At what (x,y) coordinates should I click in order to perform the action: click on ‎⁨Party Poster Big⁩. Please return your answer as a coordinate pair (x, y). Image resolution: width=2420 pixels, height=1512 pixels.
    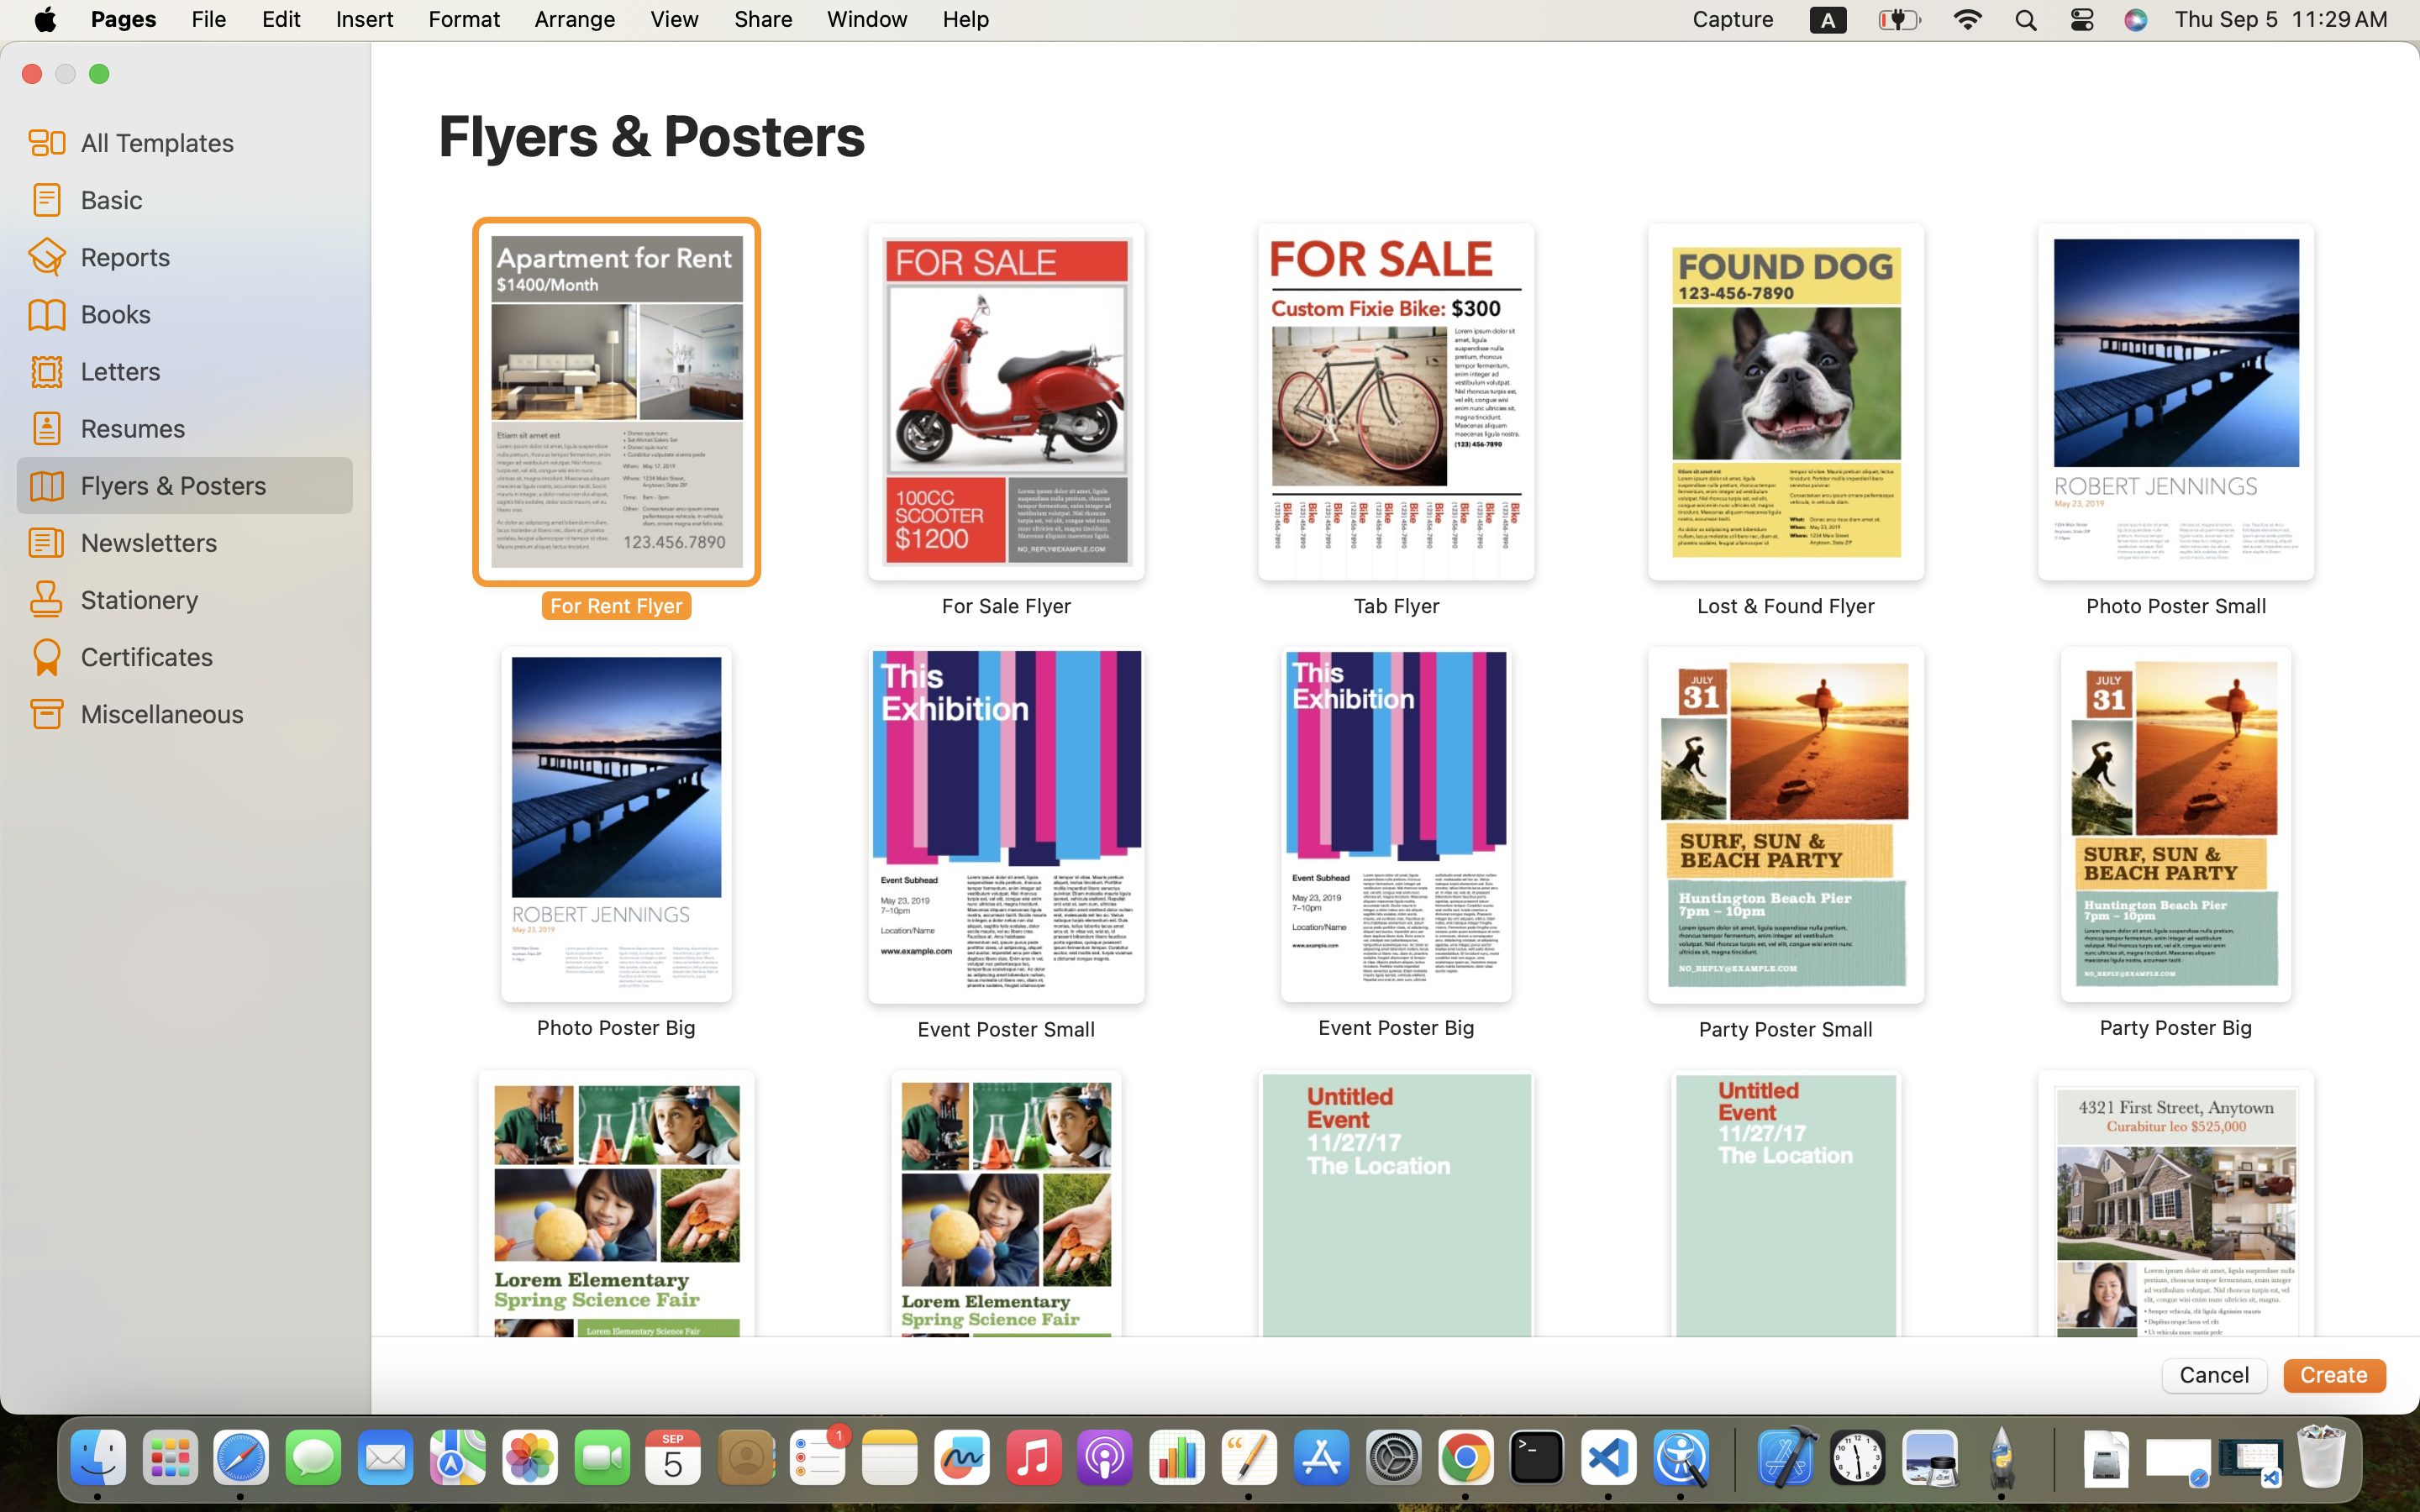
    Looking at the image, I should click on (2176, 843).